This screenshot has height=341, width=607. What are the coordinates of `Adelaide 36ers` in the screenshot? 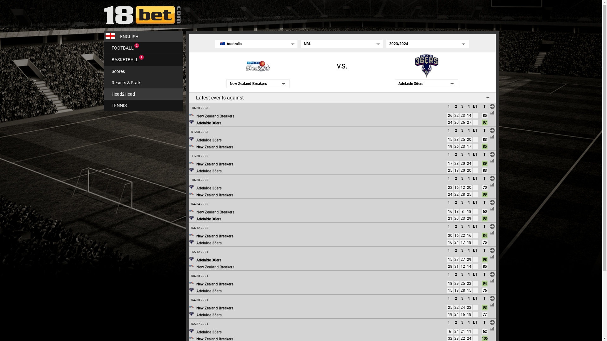 It's located at (209, 123).